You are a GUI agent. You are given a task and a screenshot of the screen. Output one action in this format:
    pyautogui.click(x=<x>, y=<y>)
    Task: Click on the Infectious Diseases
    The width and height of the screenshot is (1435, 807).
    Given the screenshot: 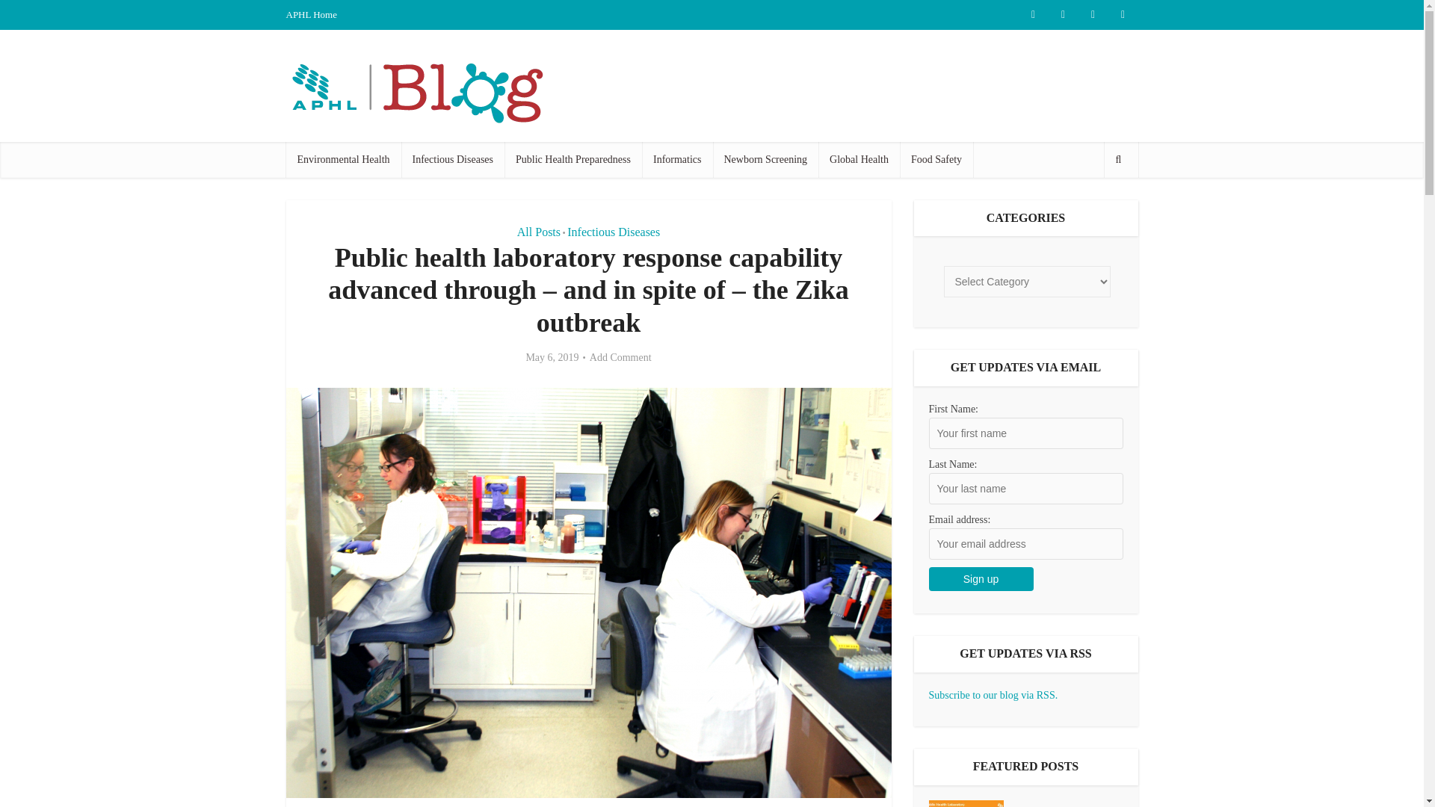 What is the action you would take?
    pyautogui.click(x=613, y=232)
    